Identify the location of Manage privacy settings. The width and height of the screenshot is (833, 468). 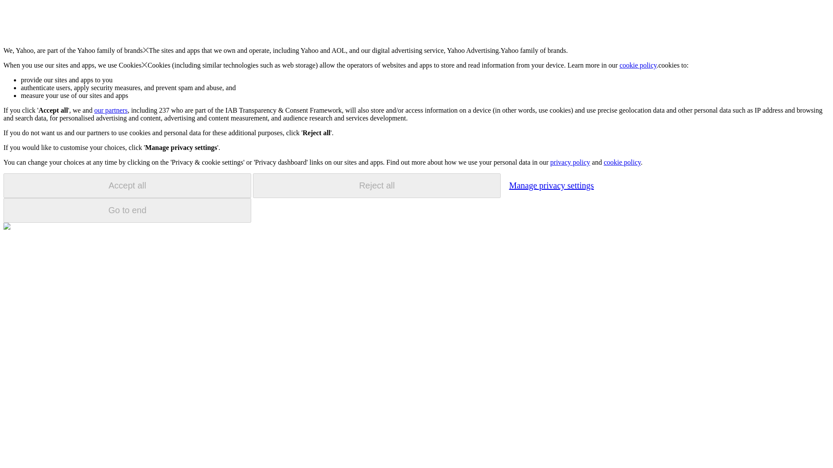
(551, 185).